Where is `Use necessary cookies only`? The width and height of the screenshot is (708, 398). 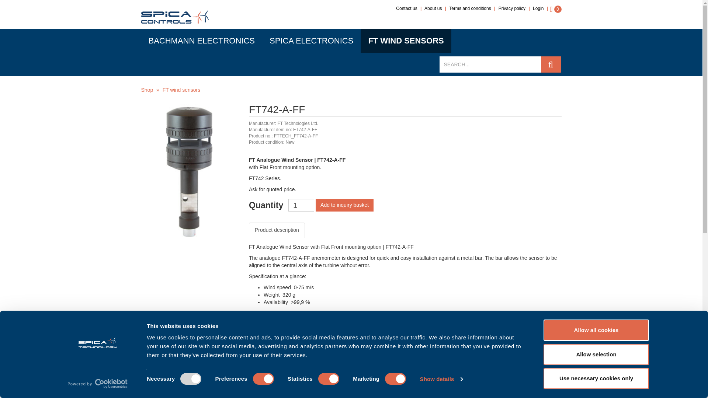 Use necessary cookies only is located at coordinates (596, 378).